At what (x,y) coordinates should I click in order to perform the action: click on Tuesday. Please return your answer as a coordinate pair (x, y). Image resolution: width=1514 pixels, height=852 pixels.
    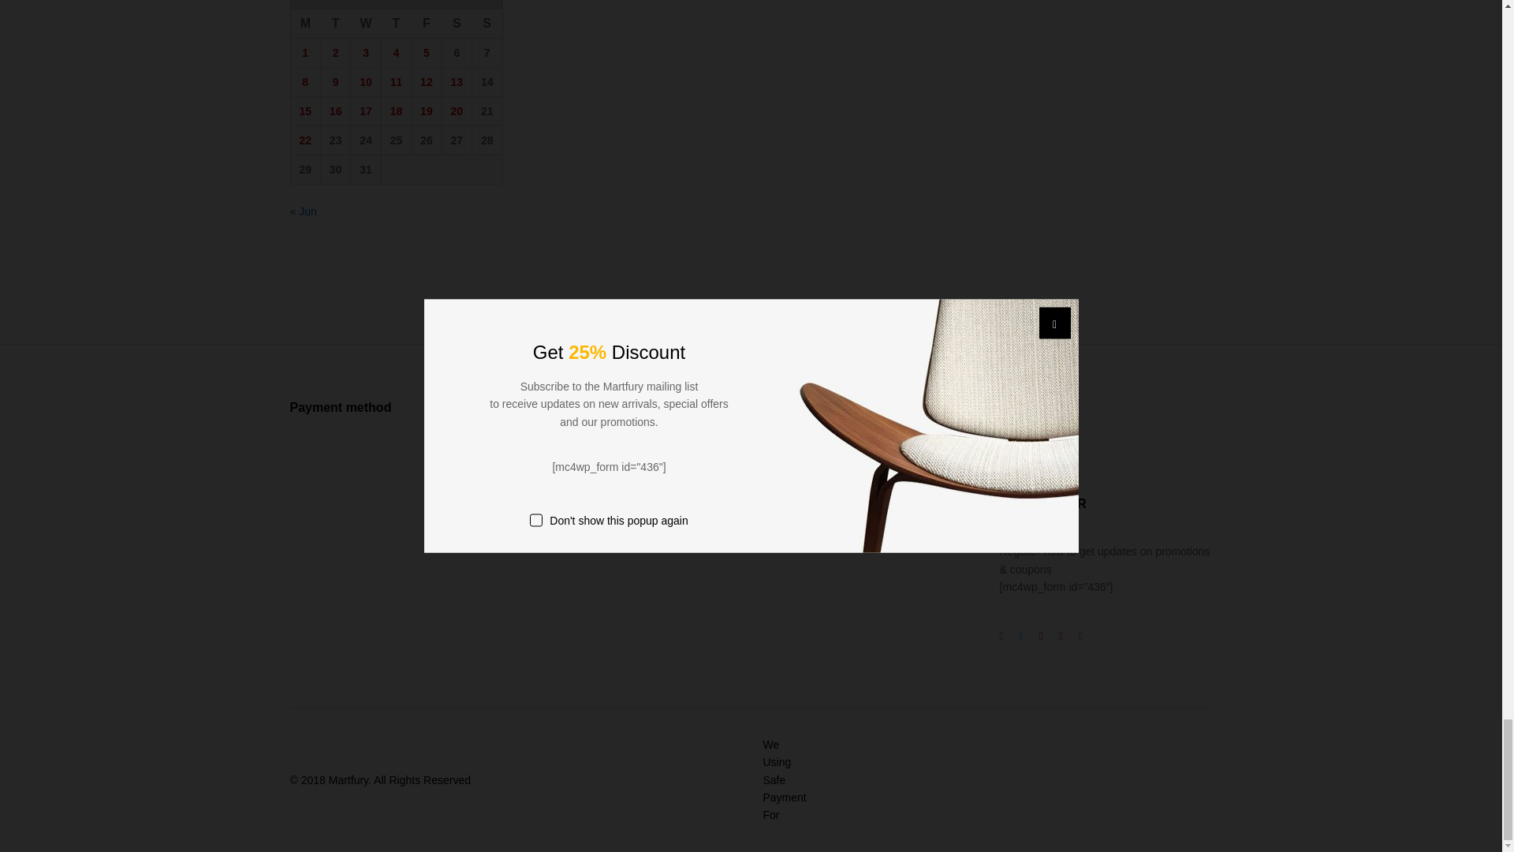
    Looking at the image, I should click on (334, 24).